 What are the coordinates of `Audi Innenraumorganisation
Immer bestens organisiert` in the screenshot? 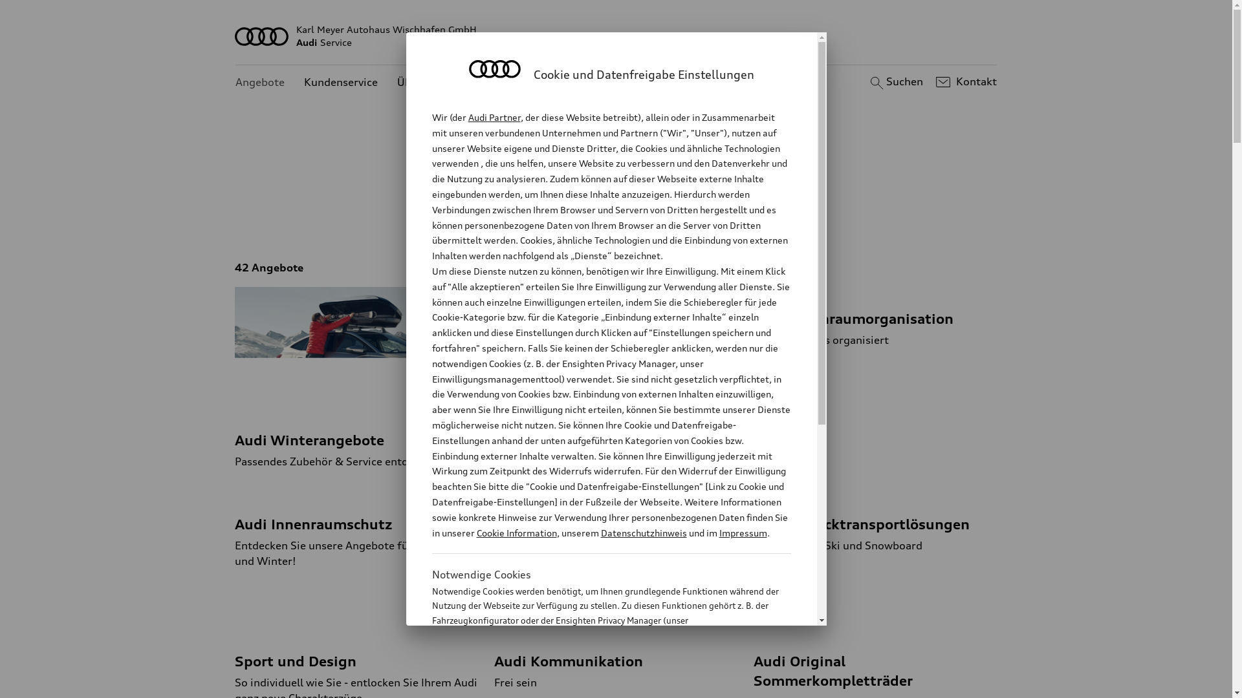 It's located at (876, 317).